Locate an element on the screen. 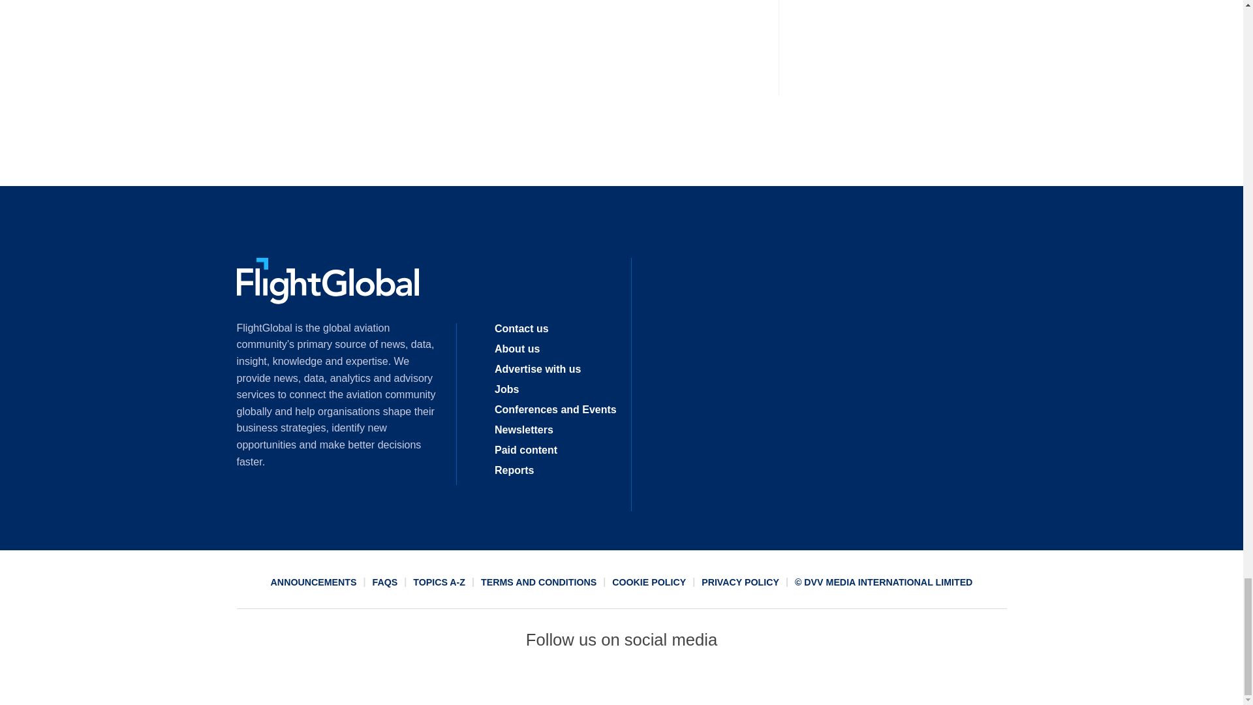 Image resolution: width=1253 pixels, height=705 pixels. Connect with us on Linked In is located at coordinates (621, 681).